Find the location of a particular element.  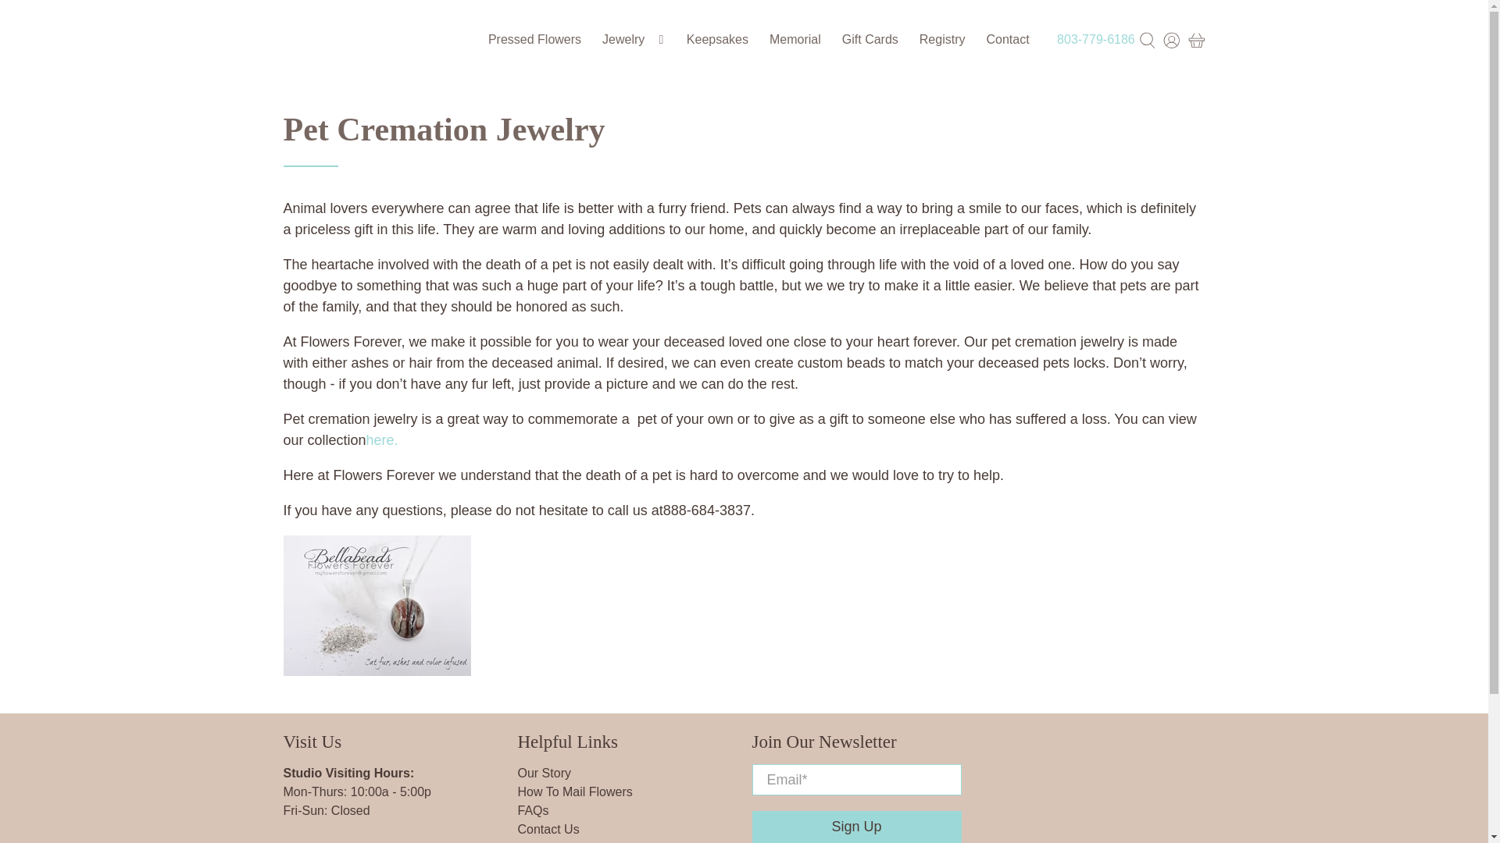

803-779-6186 is located at coordinates (1096, 39).